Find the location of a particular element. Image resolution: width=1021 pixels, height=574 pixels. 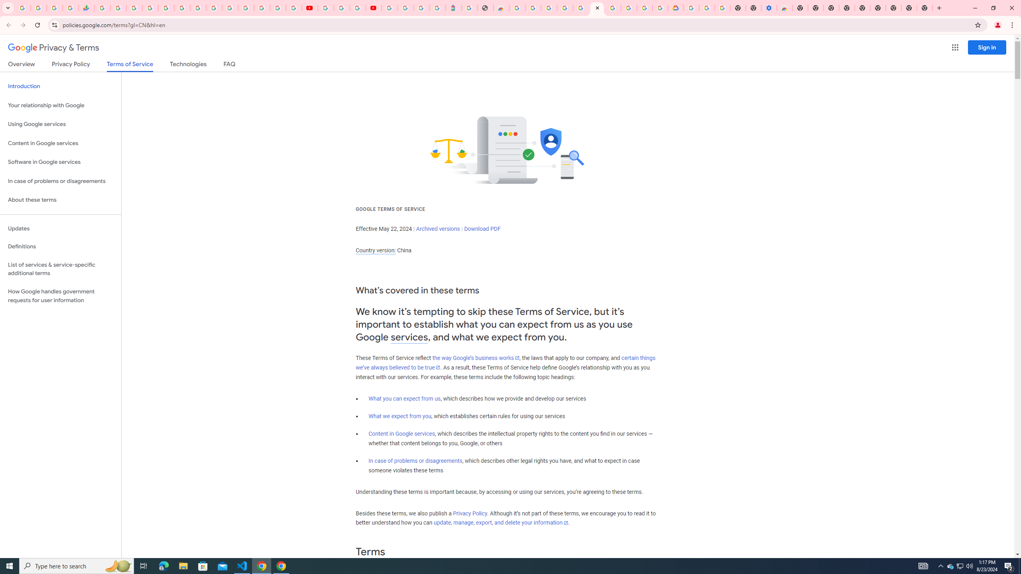

Android TV Policies and Guidelines - Transparency Center is located at coordinates (198, 8).